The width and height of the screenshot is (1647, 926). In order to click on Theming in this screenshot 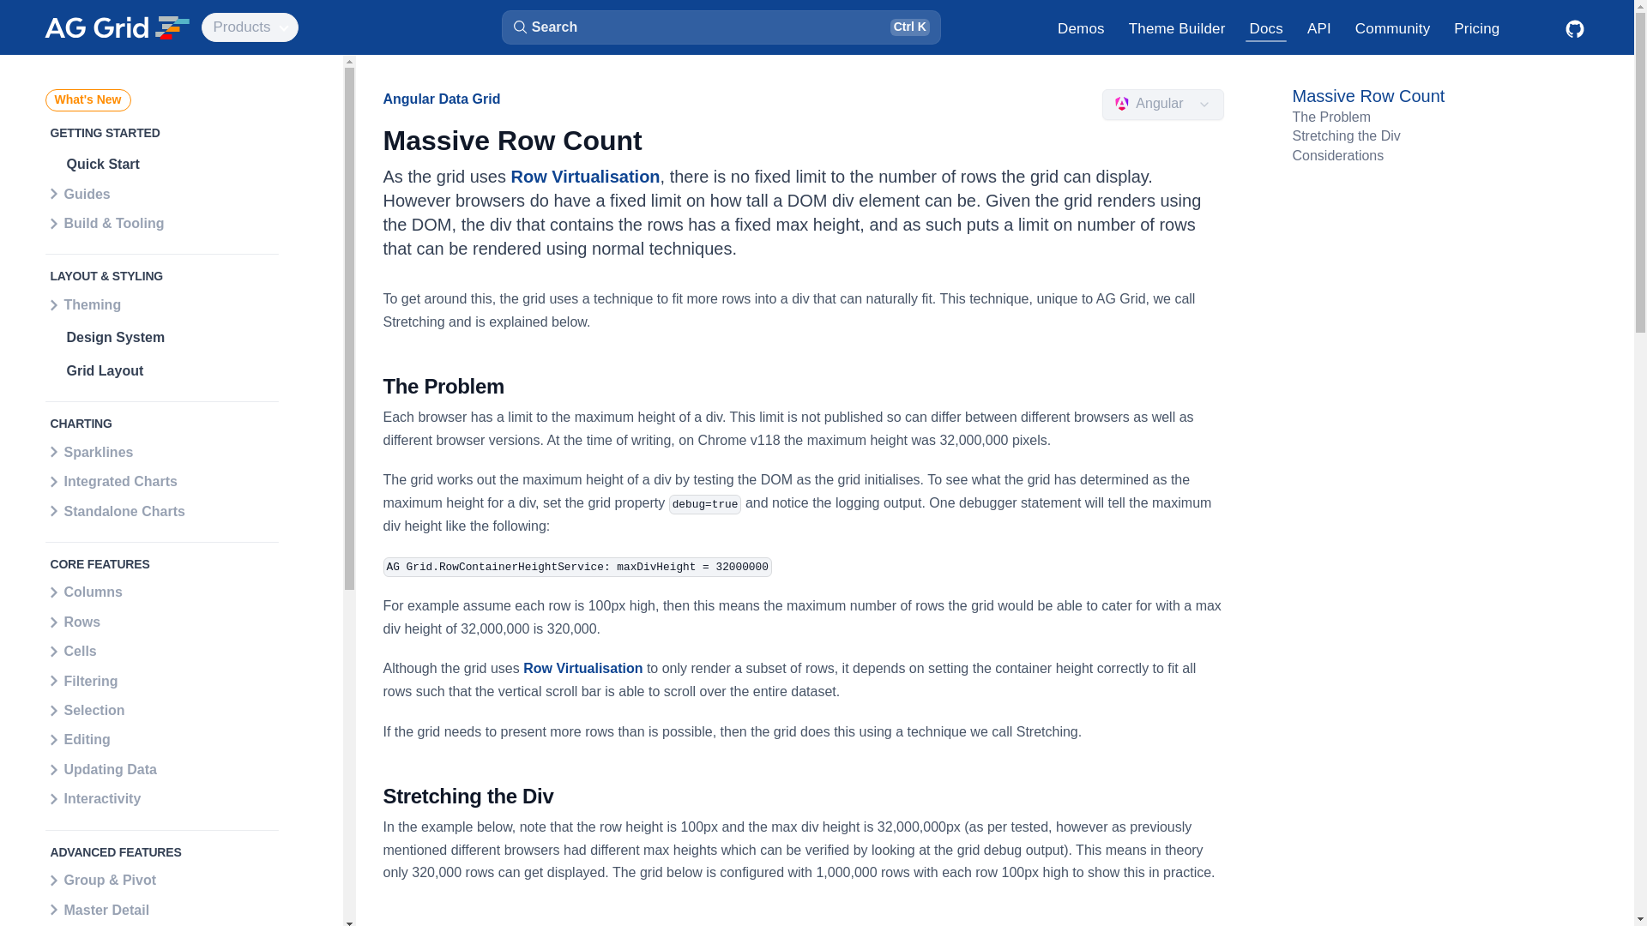, I will do `click(161, 307)`.